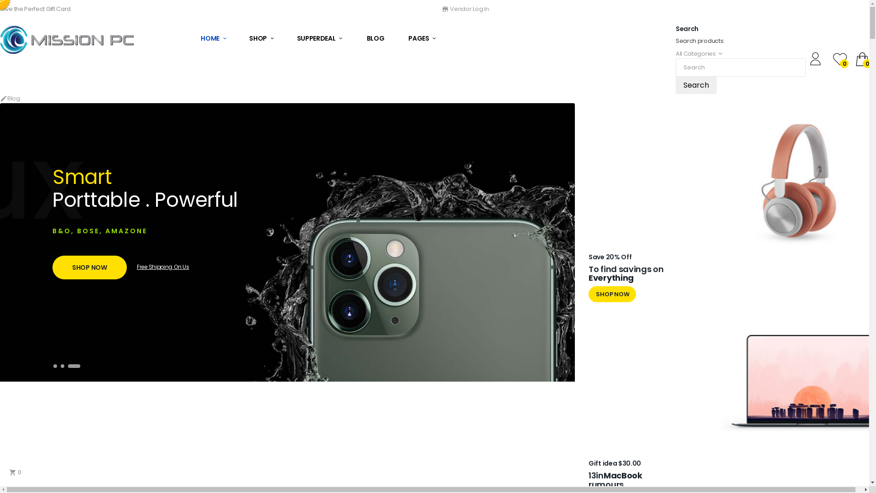  Describe the element at coordinates (219, 38) in the screenshot. I see `HOME` at that location.